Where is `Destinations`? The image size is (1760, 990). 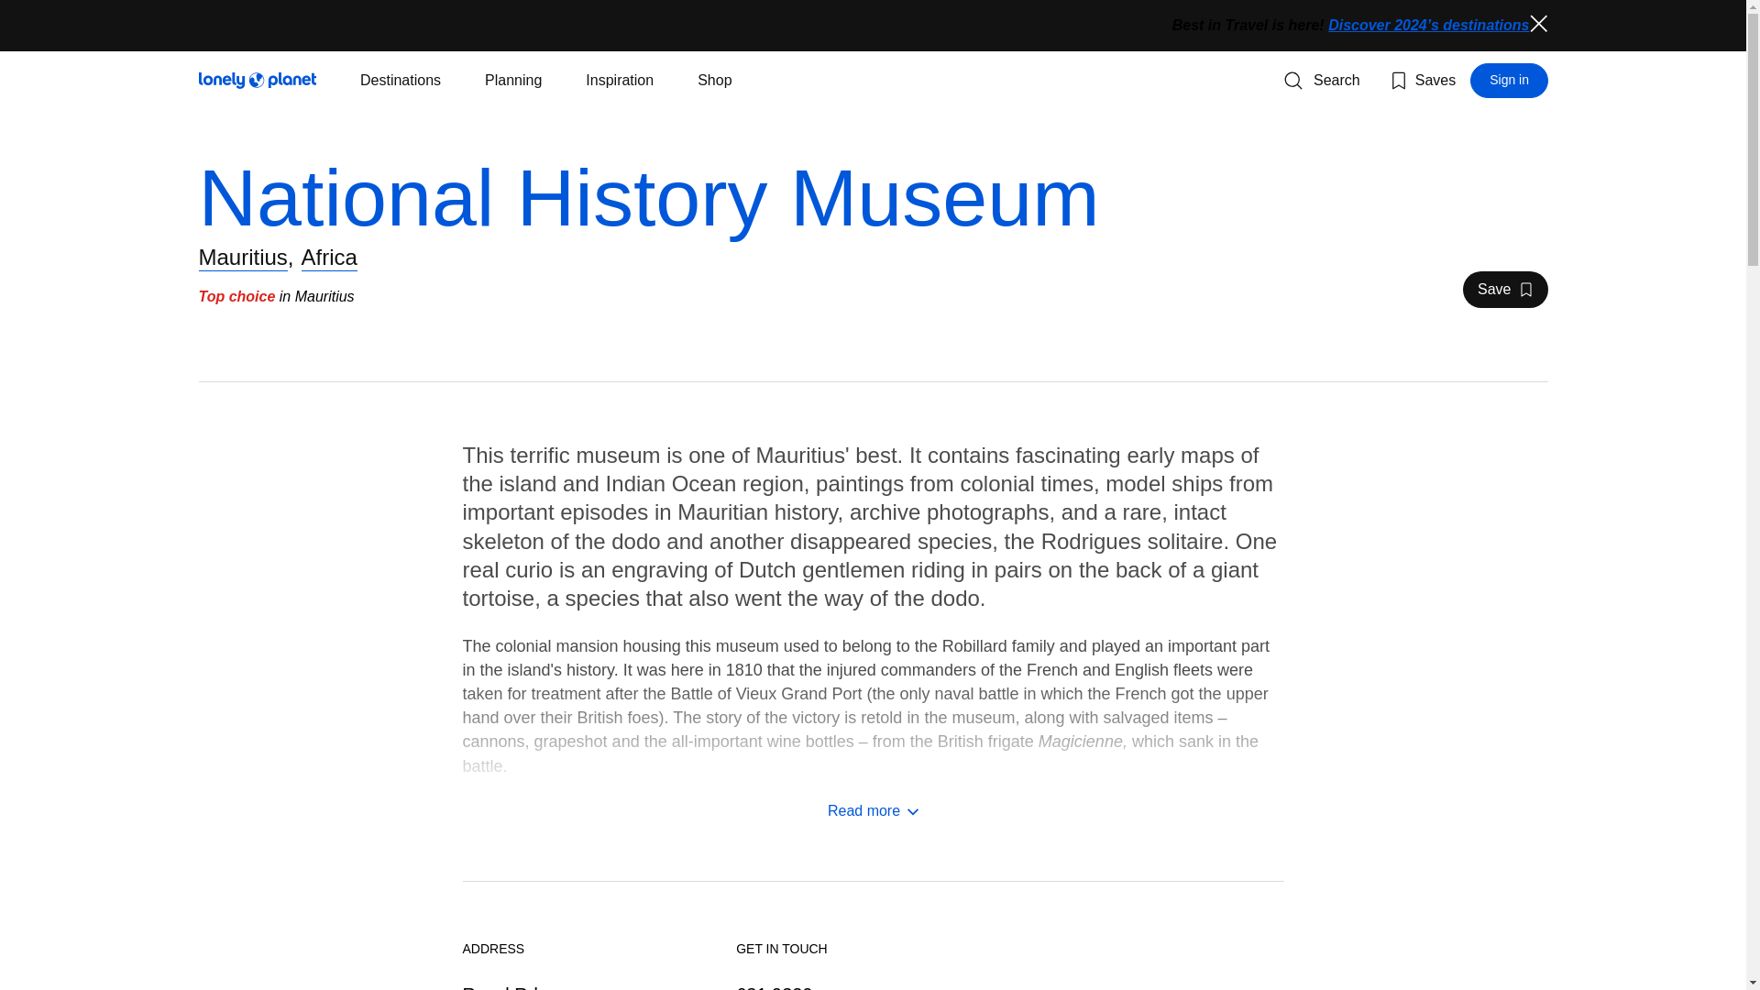 Destinations is located at coordinates (499, 986).